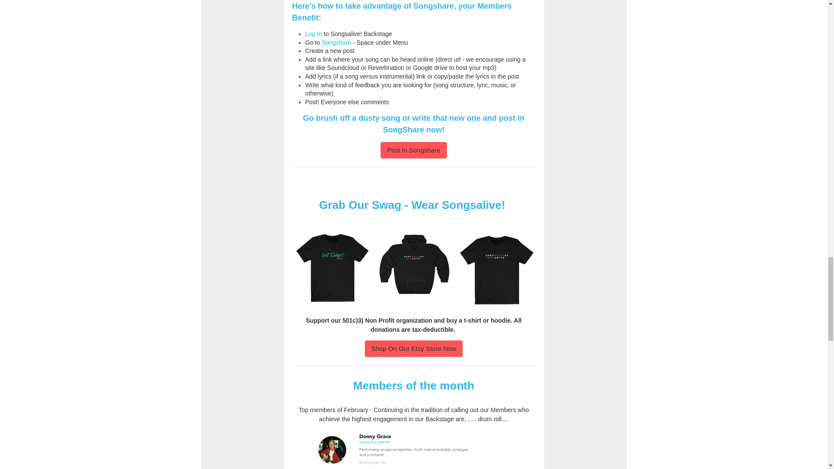  What do you see at coordinates (314, 34) in the screenshot?
I see `Log In` at bounding box center [314, 34].